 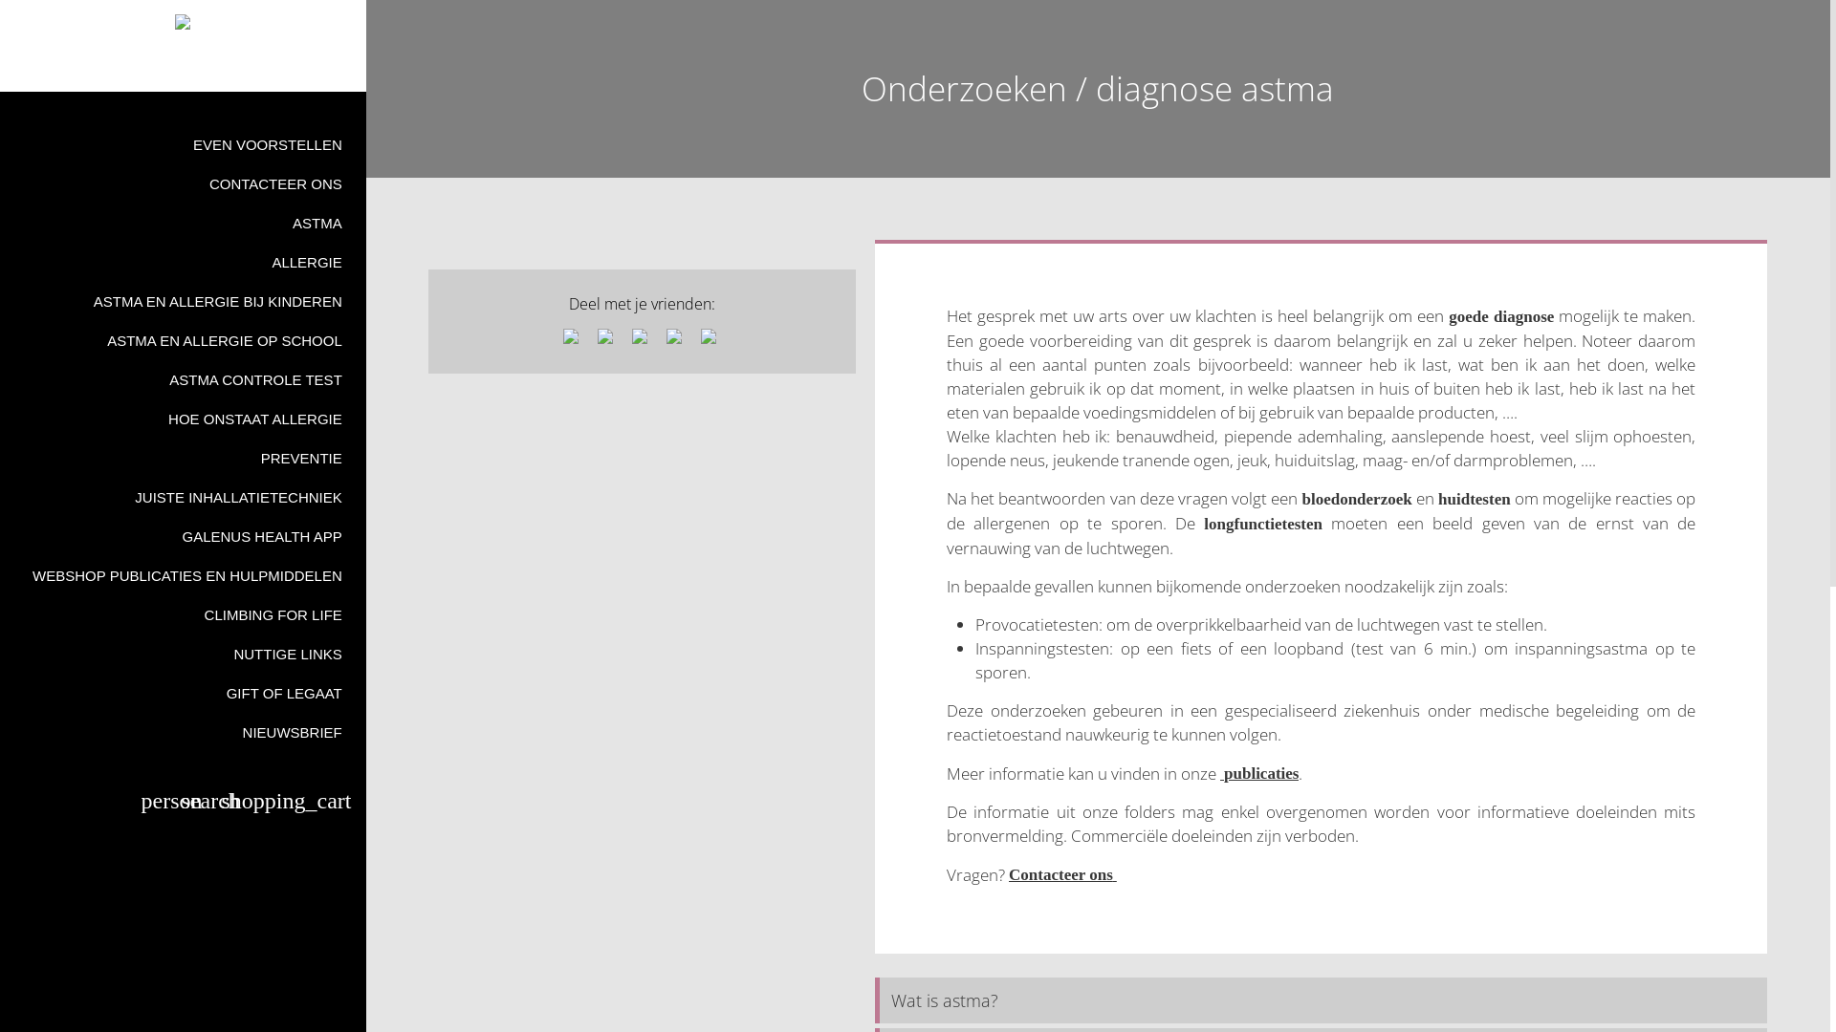 What do you see at coordinates (608, 339) in the screenshot?
I see `Share via X` at bounding box center [608, 339].